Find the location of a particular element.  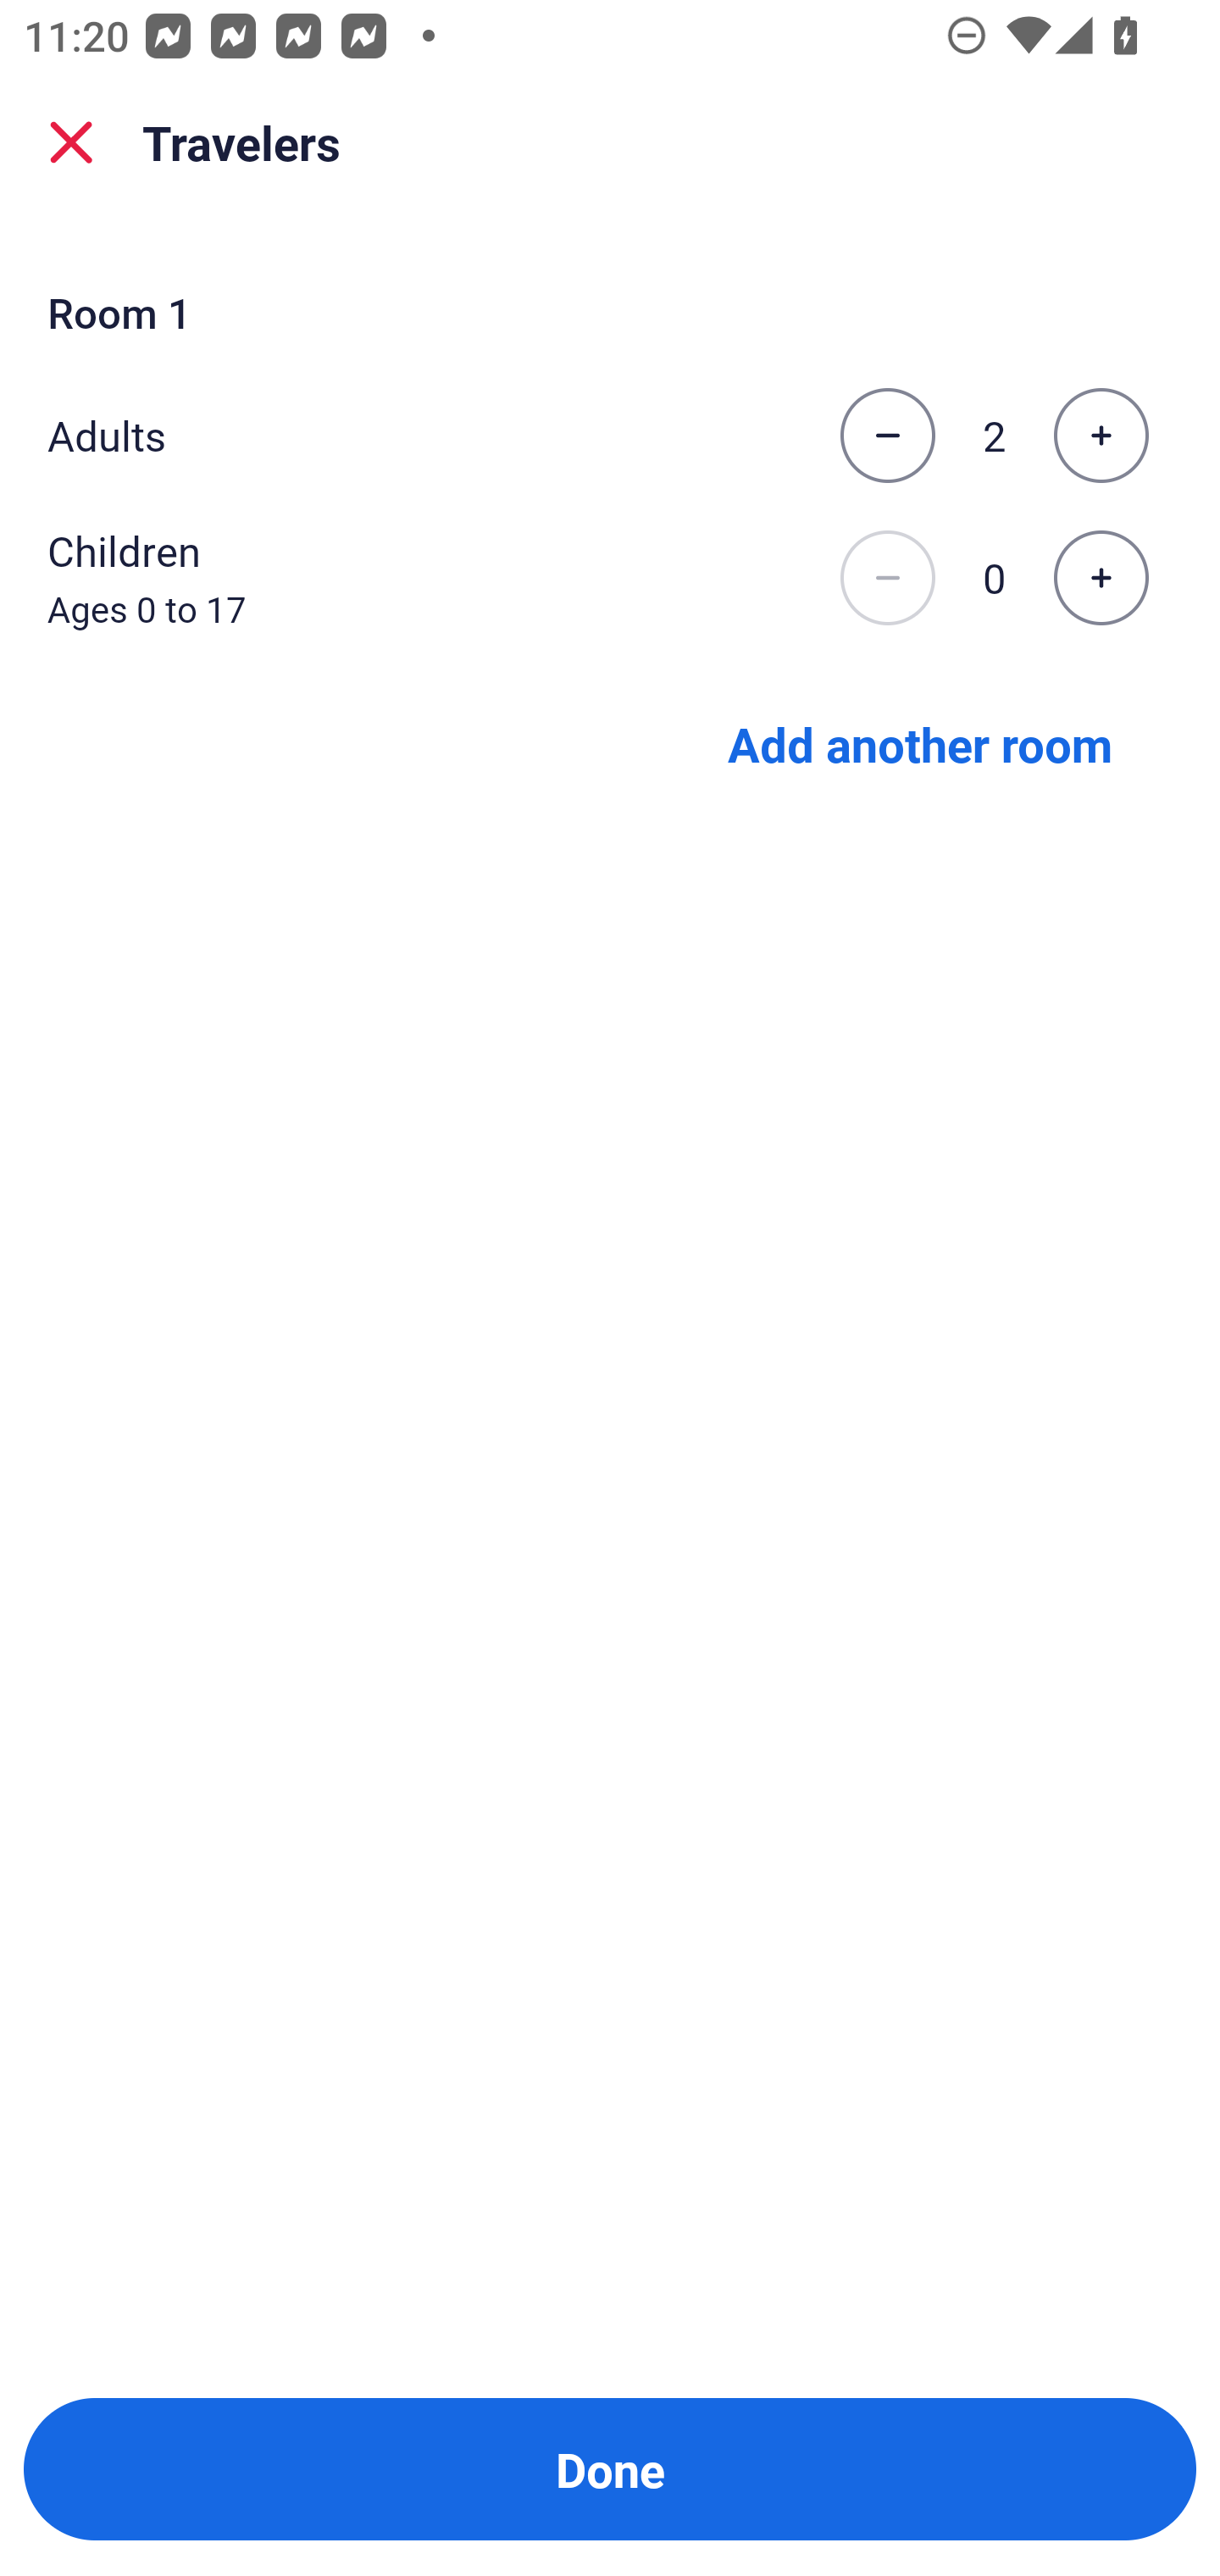

Decrease the number of children is located at coordinates (887, 578).